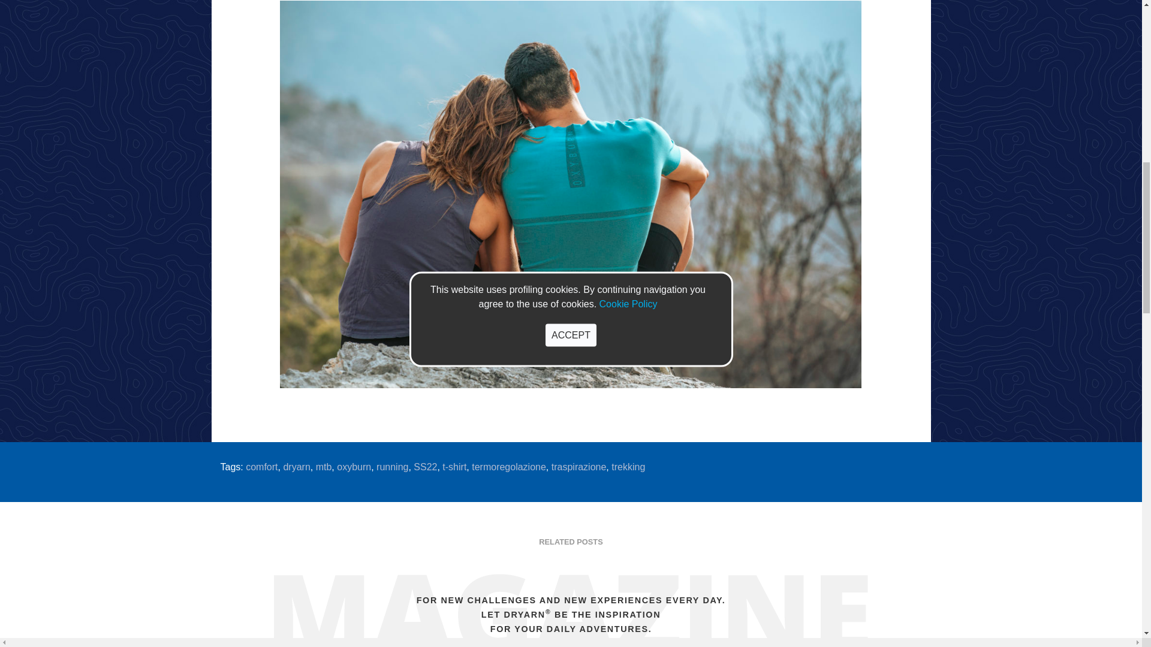 This screenshot has width=1151, height=647. What do you see at coordinates (425, 467) in the screenshot?
I see `SS22` at bounding box center [425, 467].